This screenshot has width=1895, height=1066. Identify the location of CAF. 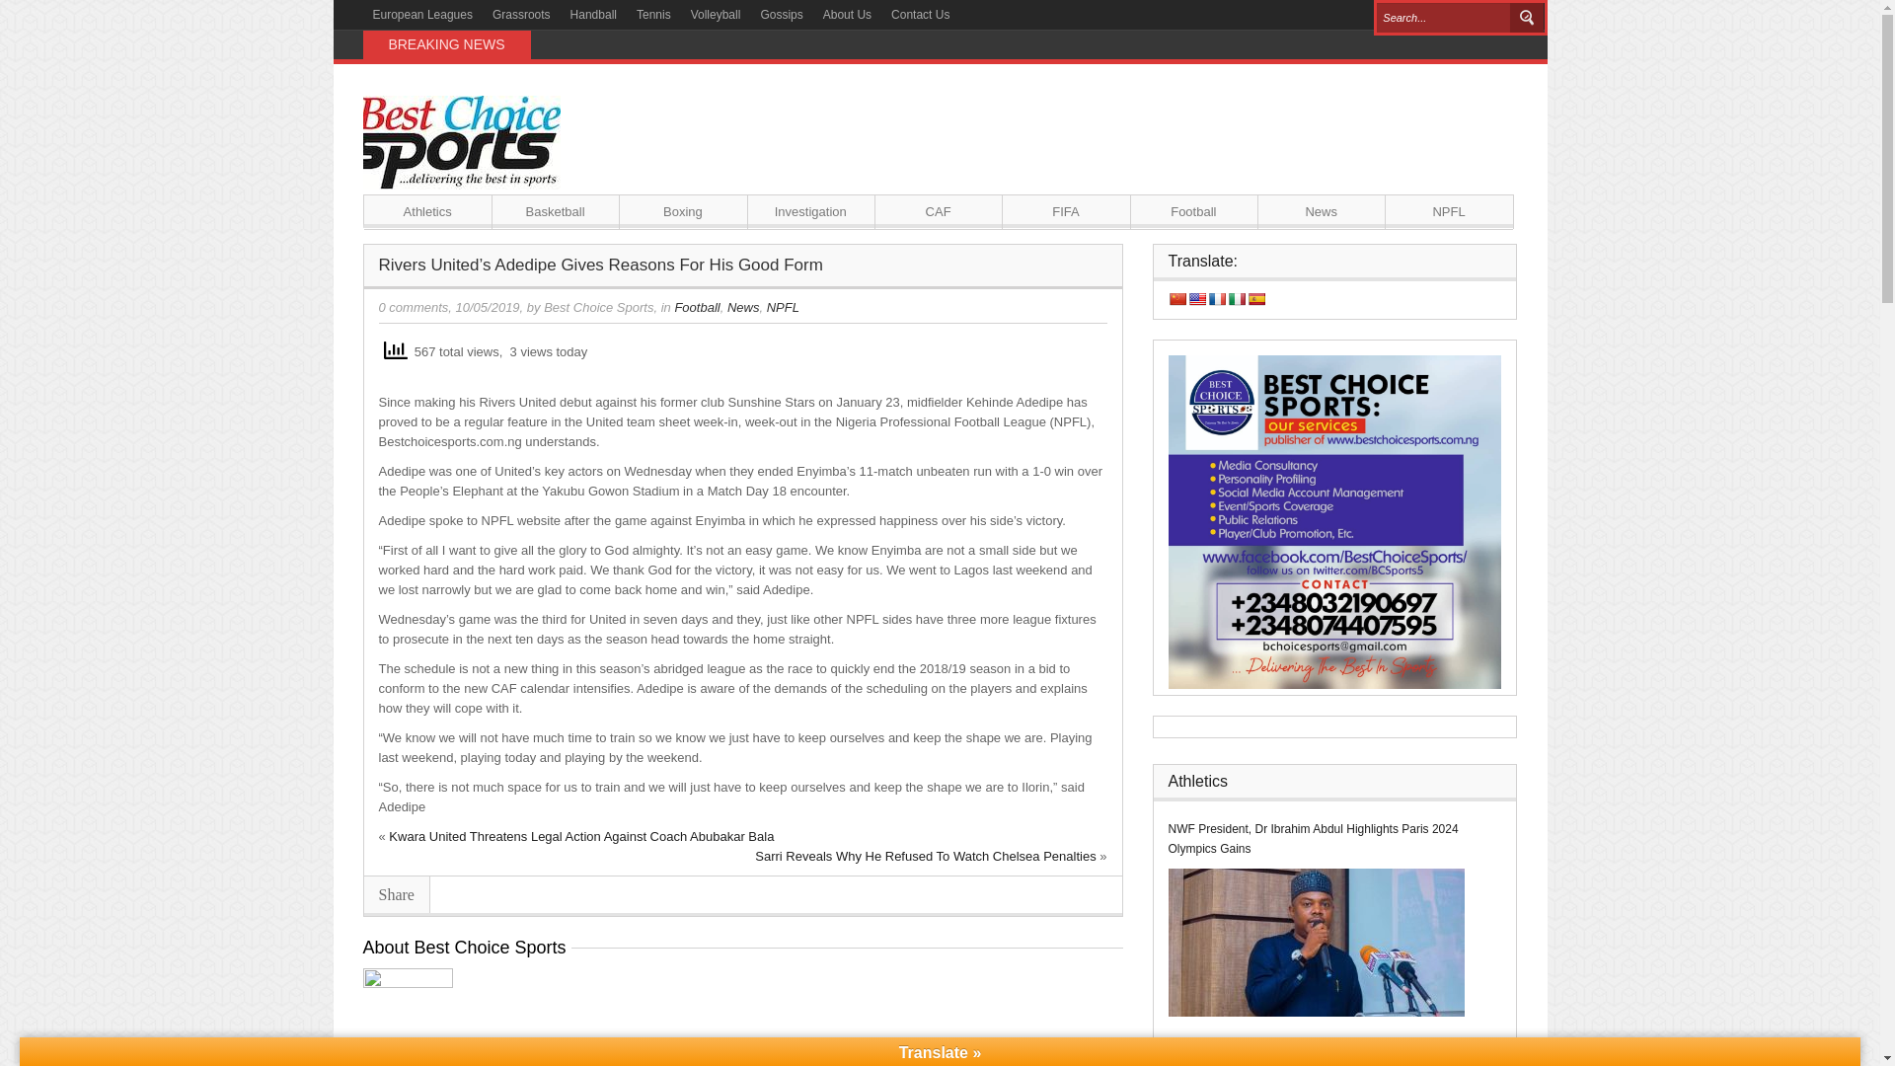
(938, 211).